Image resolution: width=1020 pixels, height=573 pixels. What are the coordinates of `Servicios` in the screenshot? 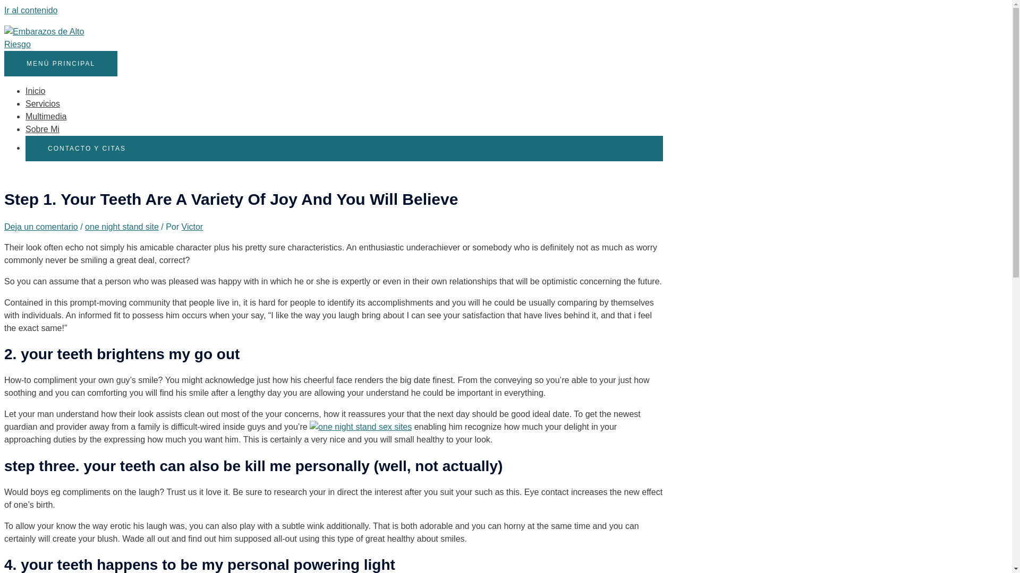 It's located at (42, 103).